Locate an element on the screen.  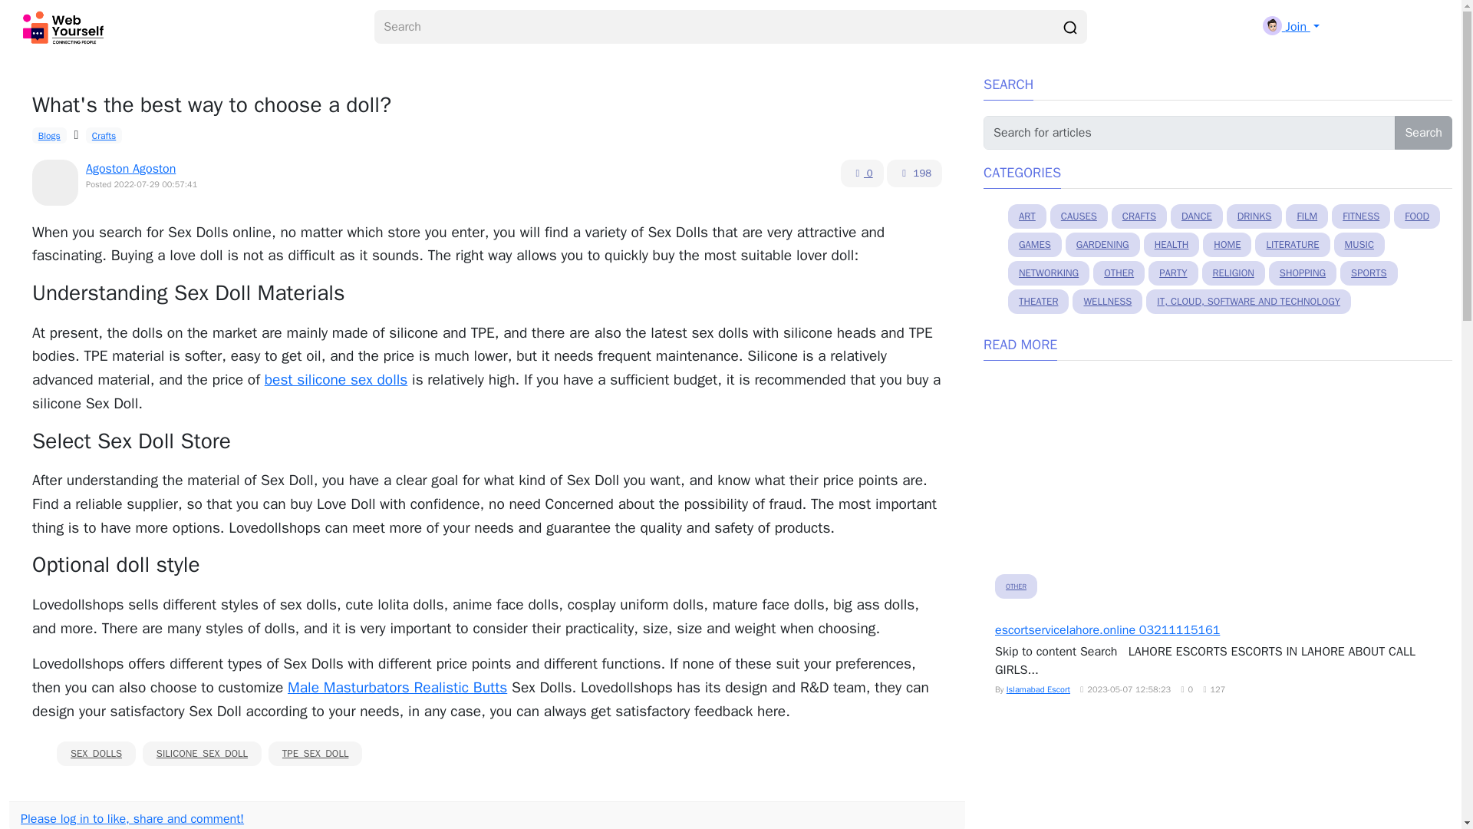
ART is located at coordinates (1026, 216).